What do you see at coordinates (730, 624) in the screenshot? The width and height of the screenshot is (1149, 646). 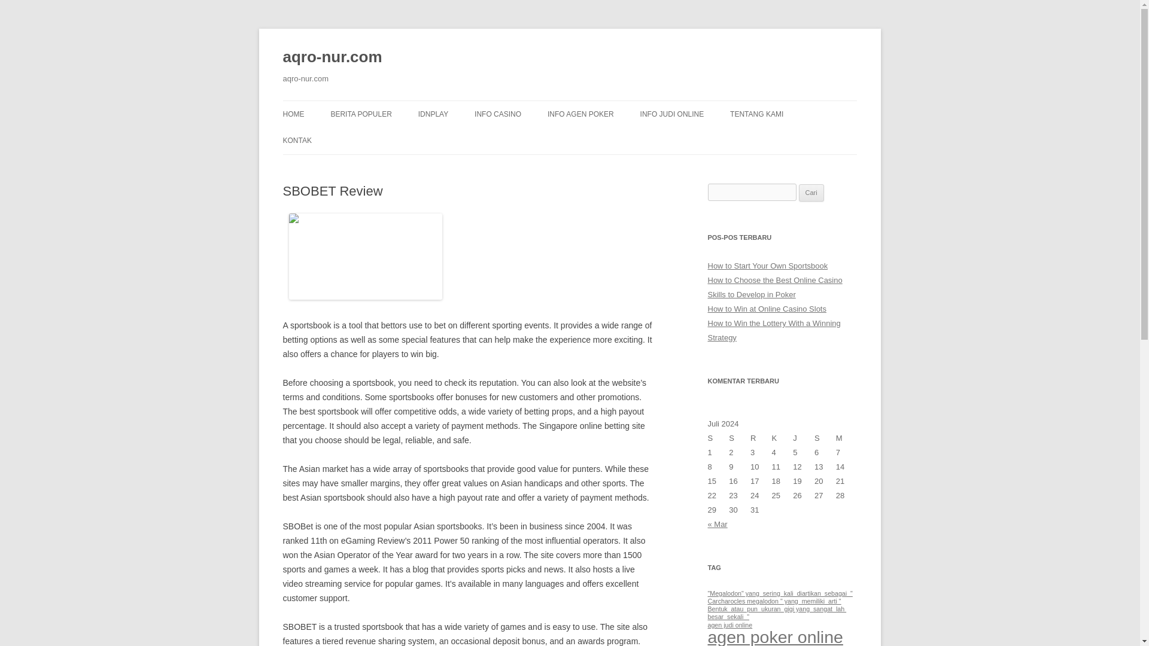 I see `agen judi online` at bounding box center [730, 624].